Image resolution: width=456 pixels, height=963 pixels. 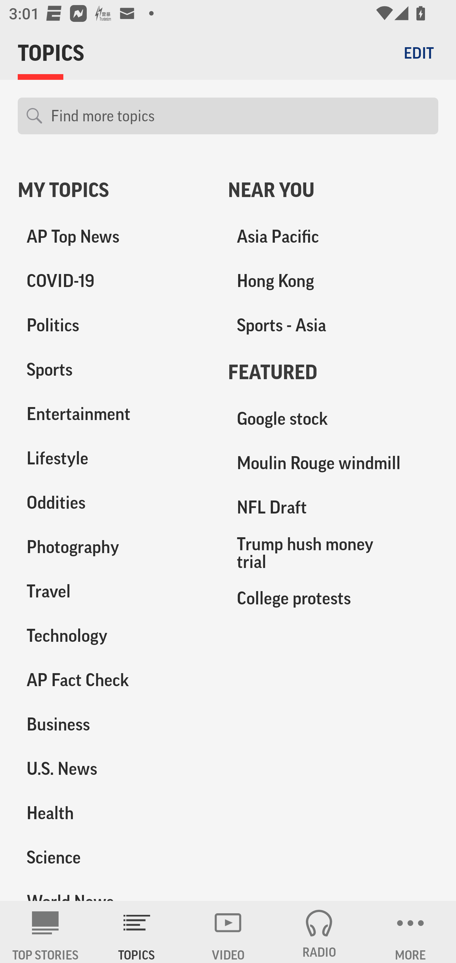 I want to click on Sports, so click(x=114, y=370).